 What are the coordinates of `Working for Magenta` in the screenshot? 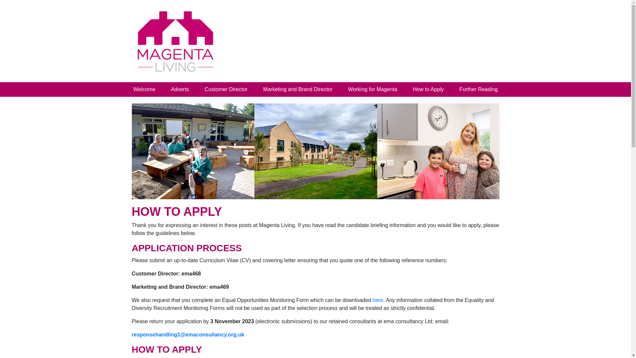 It's located at (372, 89).